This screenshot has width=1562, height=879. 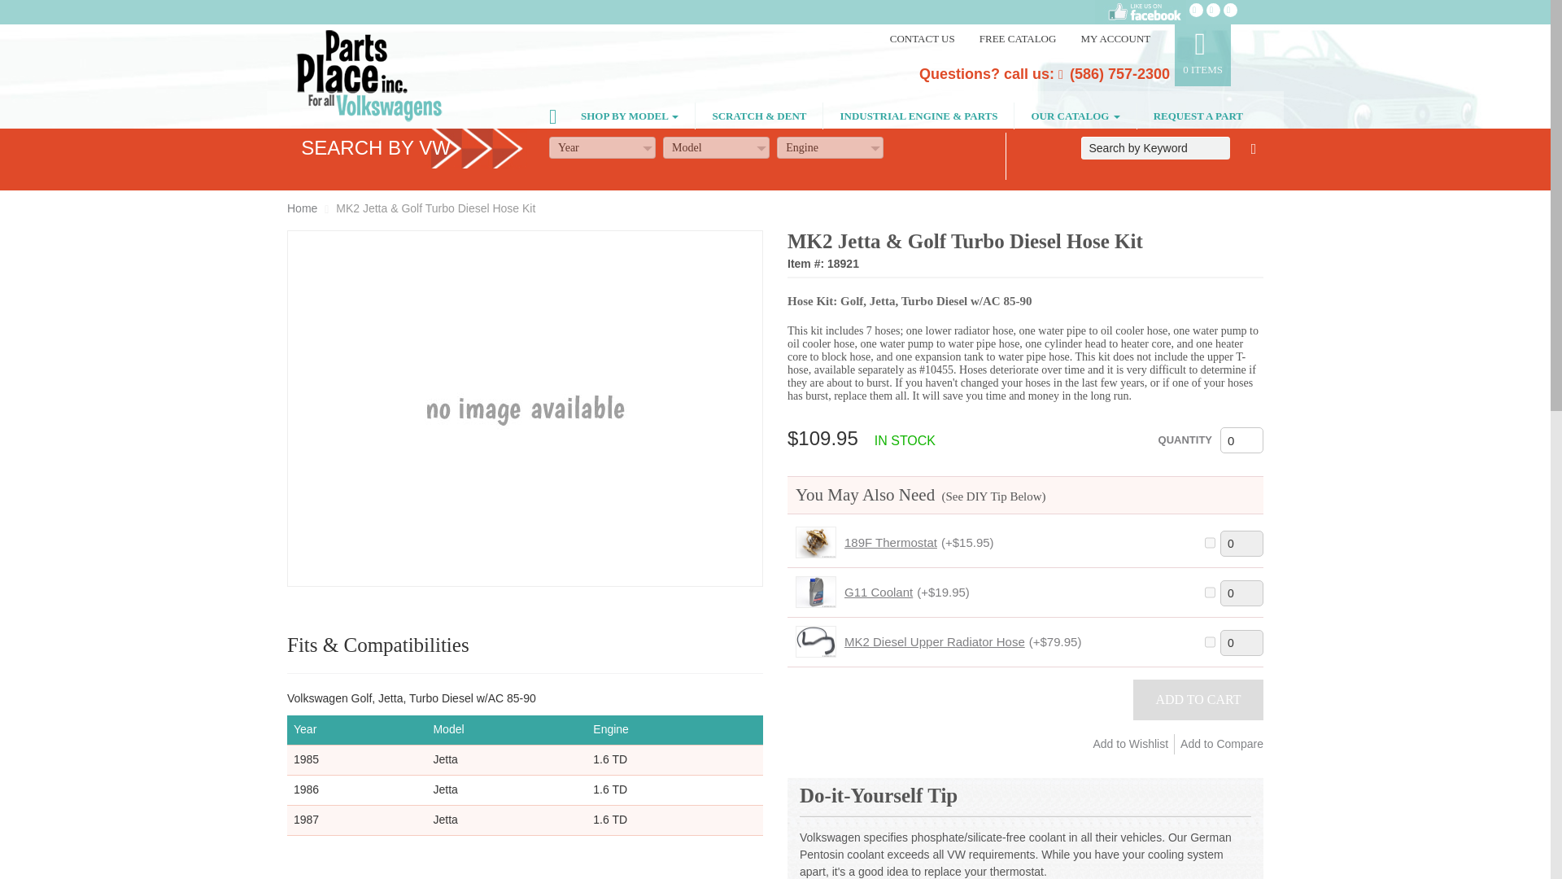 I want to click on 0, so click(x=1241, y=439).